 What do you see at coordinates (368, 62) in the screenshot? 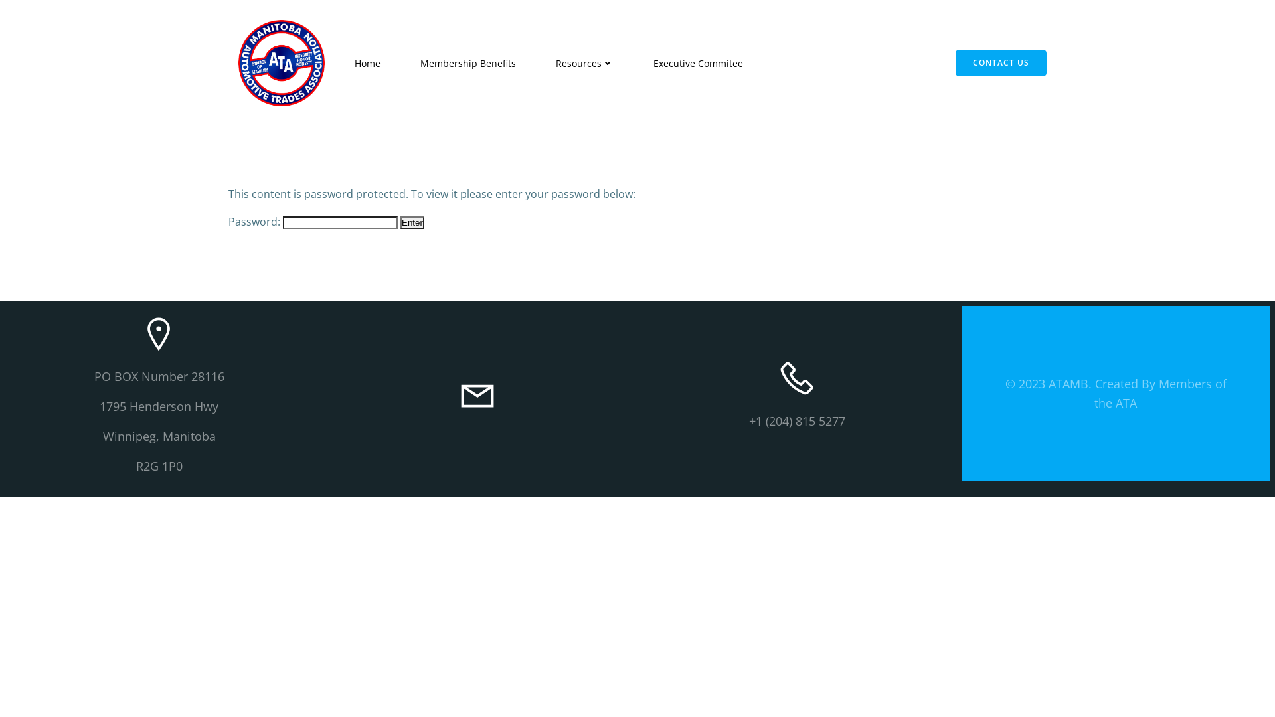
I see `Home` at bounding box center [368, 62].